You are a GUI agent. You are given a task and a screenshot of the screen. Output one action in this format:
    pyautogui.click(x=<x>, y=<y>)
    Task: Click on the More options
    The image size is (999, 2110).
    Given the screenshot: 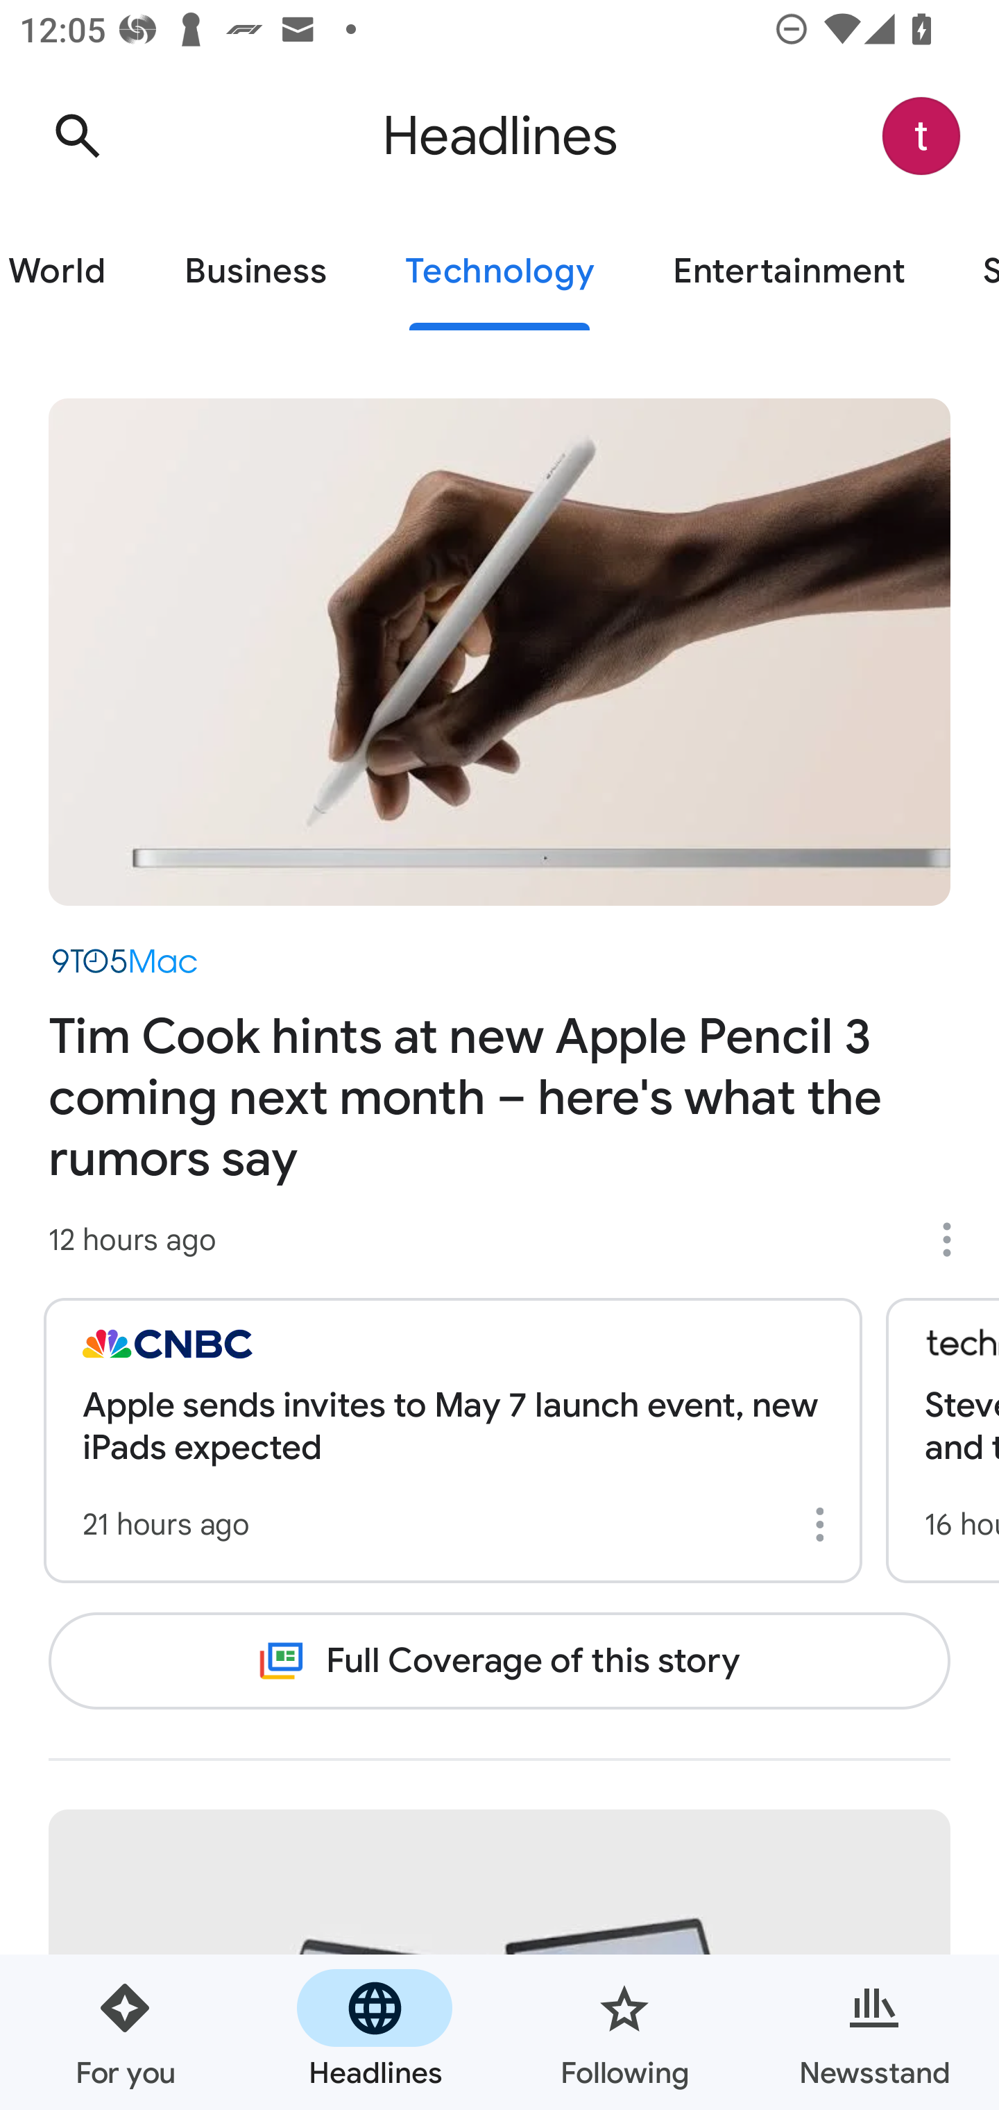 What is the action you would take?
    pyautogui.click(x=956, y=1240)
    